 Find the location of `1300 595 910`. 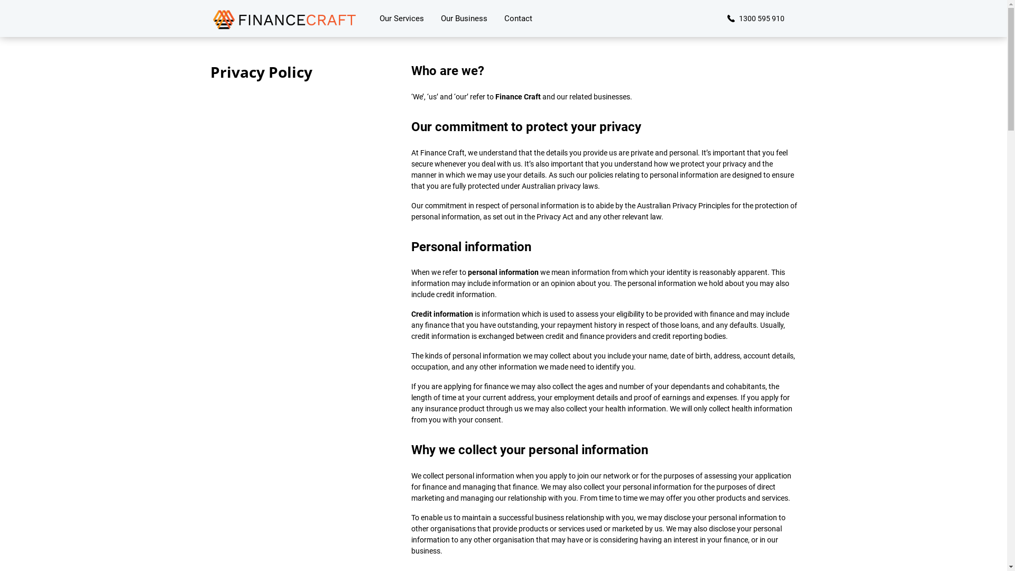

1300 595 910 is located at coordinates (755, 19).